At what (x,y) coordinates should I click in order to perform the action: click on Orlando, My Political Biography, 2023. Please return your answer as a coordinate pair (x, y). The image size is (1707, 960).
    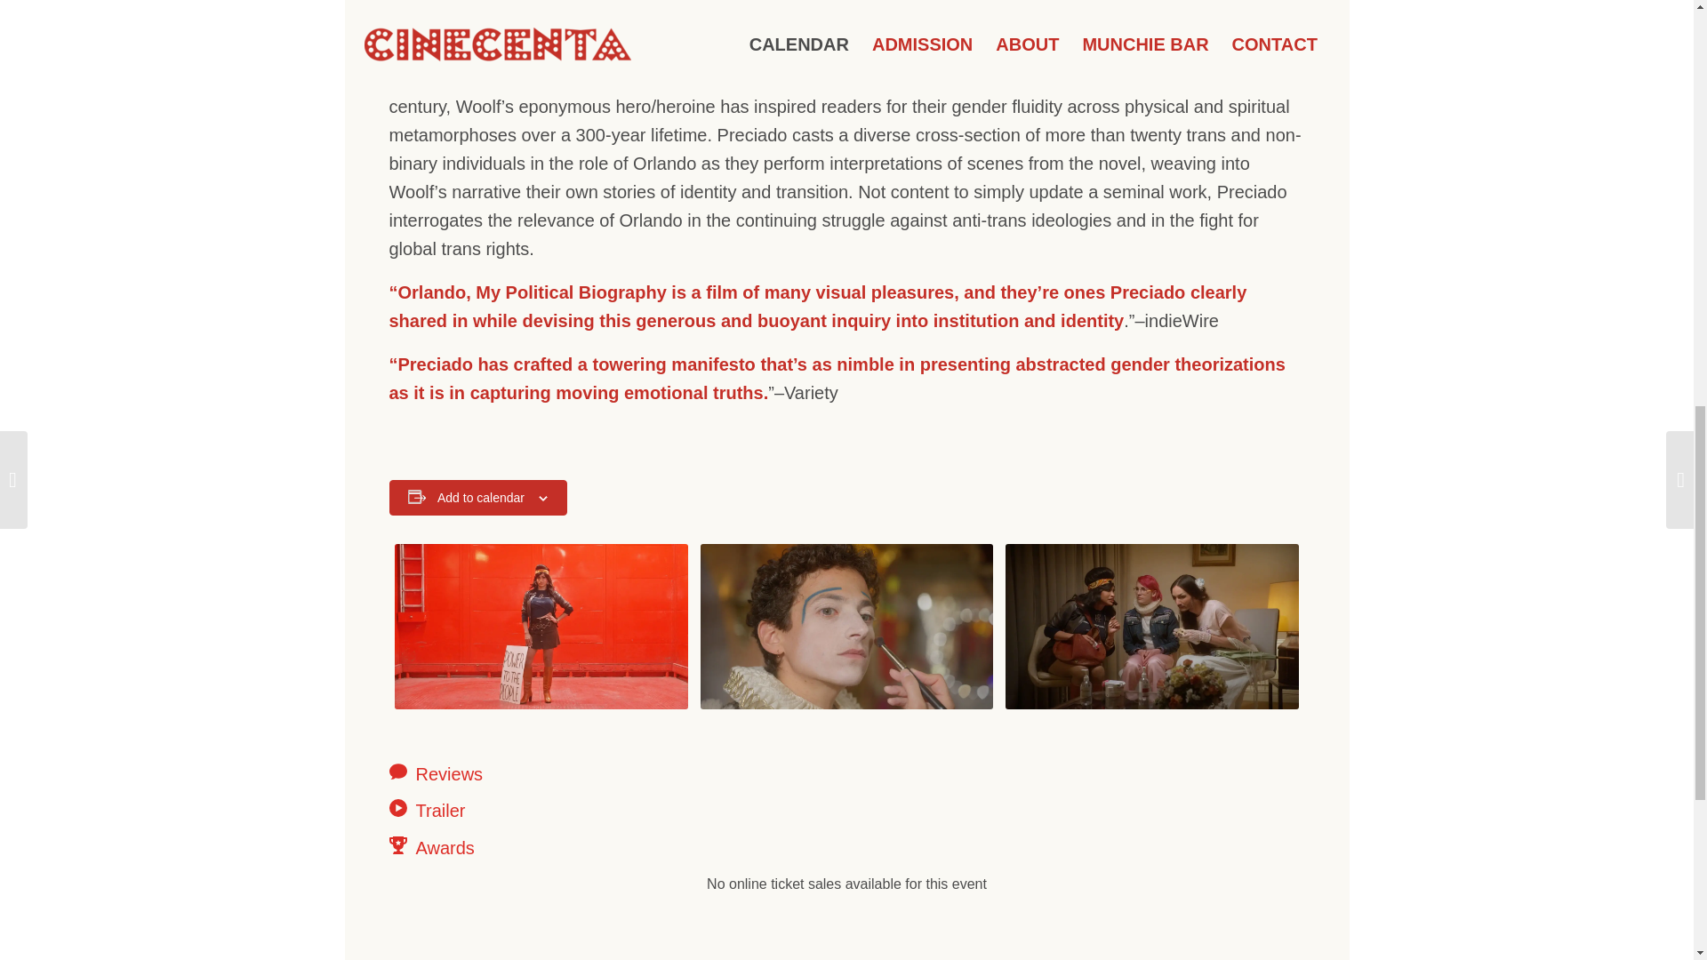
    Looking at the image, I should click on (541, 626).